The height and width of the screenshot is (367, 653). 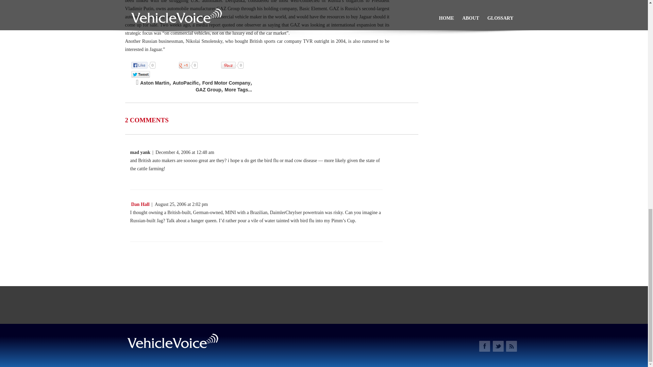 I want to click on Share image on Pinterest, so click(x=235, y=65).